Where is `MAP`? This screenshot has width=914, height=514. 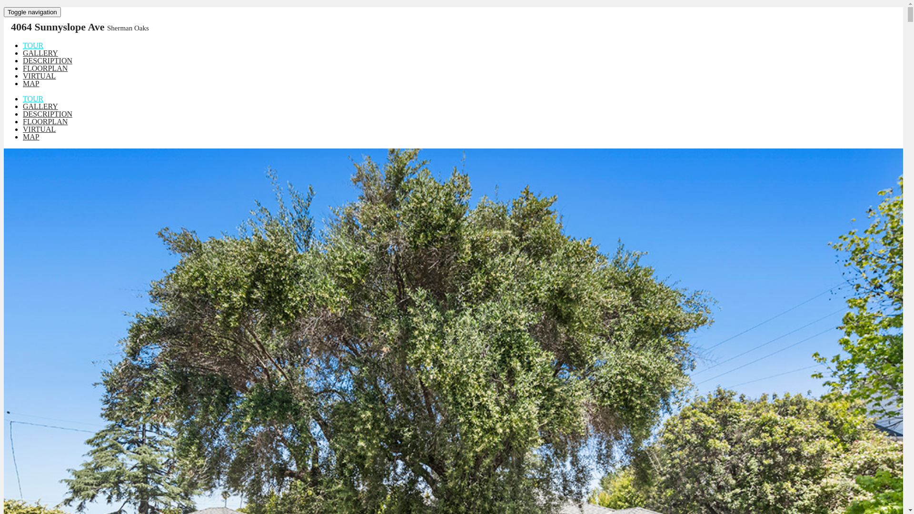
MAP is located at coordinates (31, 84).